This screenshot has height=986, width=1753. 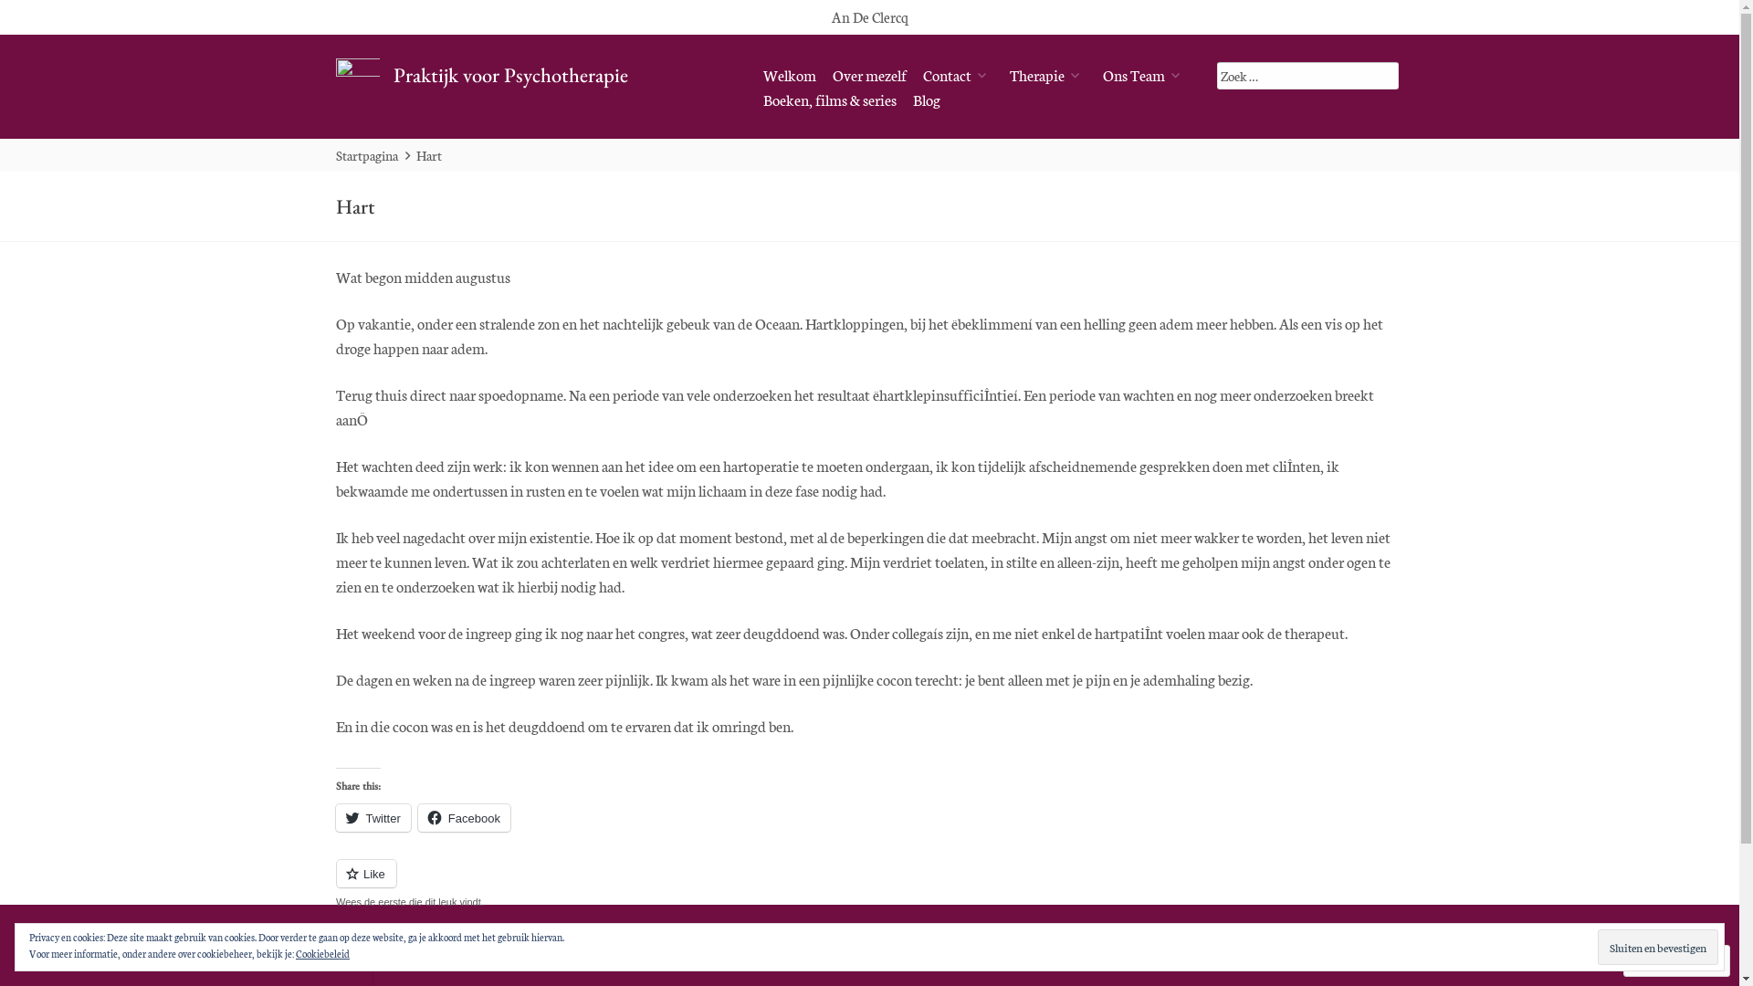 What do you see at coordinates (373, 818) in the screenshot?
I see `Twitter` at bounding box center [373, 818].